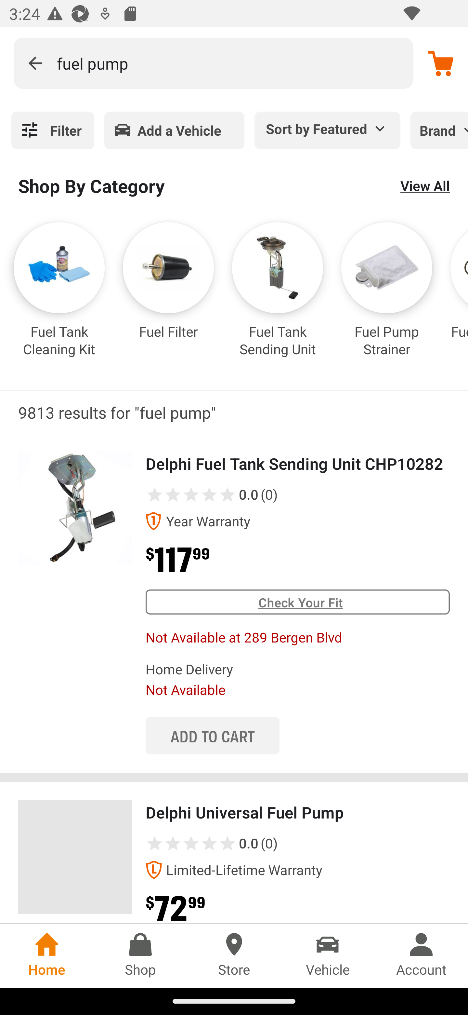  I want to click on Fuel Filter, so click(168, 299).